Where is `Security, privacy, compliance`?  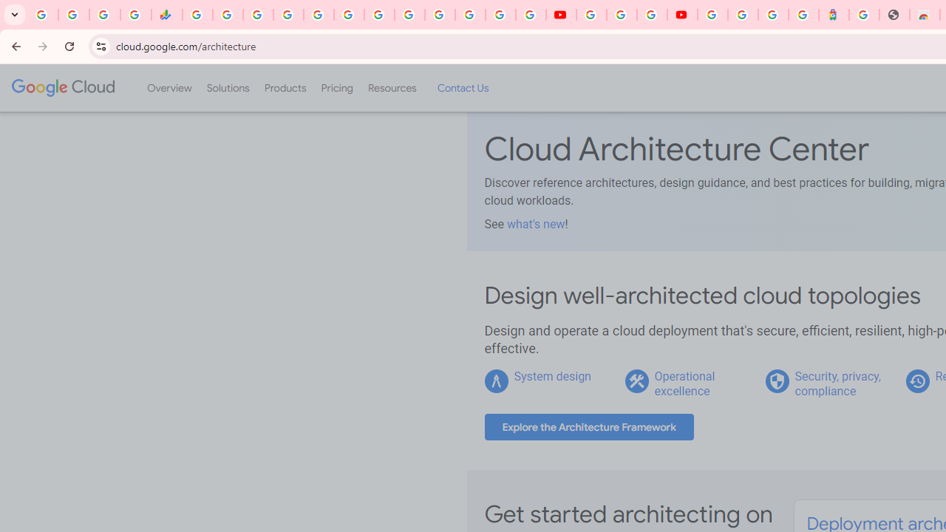
Security, privacy, compliance is located at coordinates (837, 383).